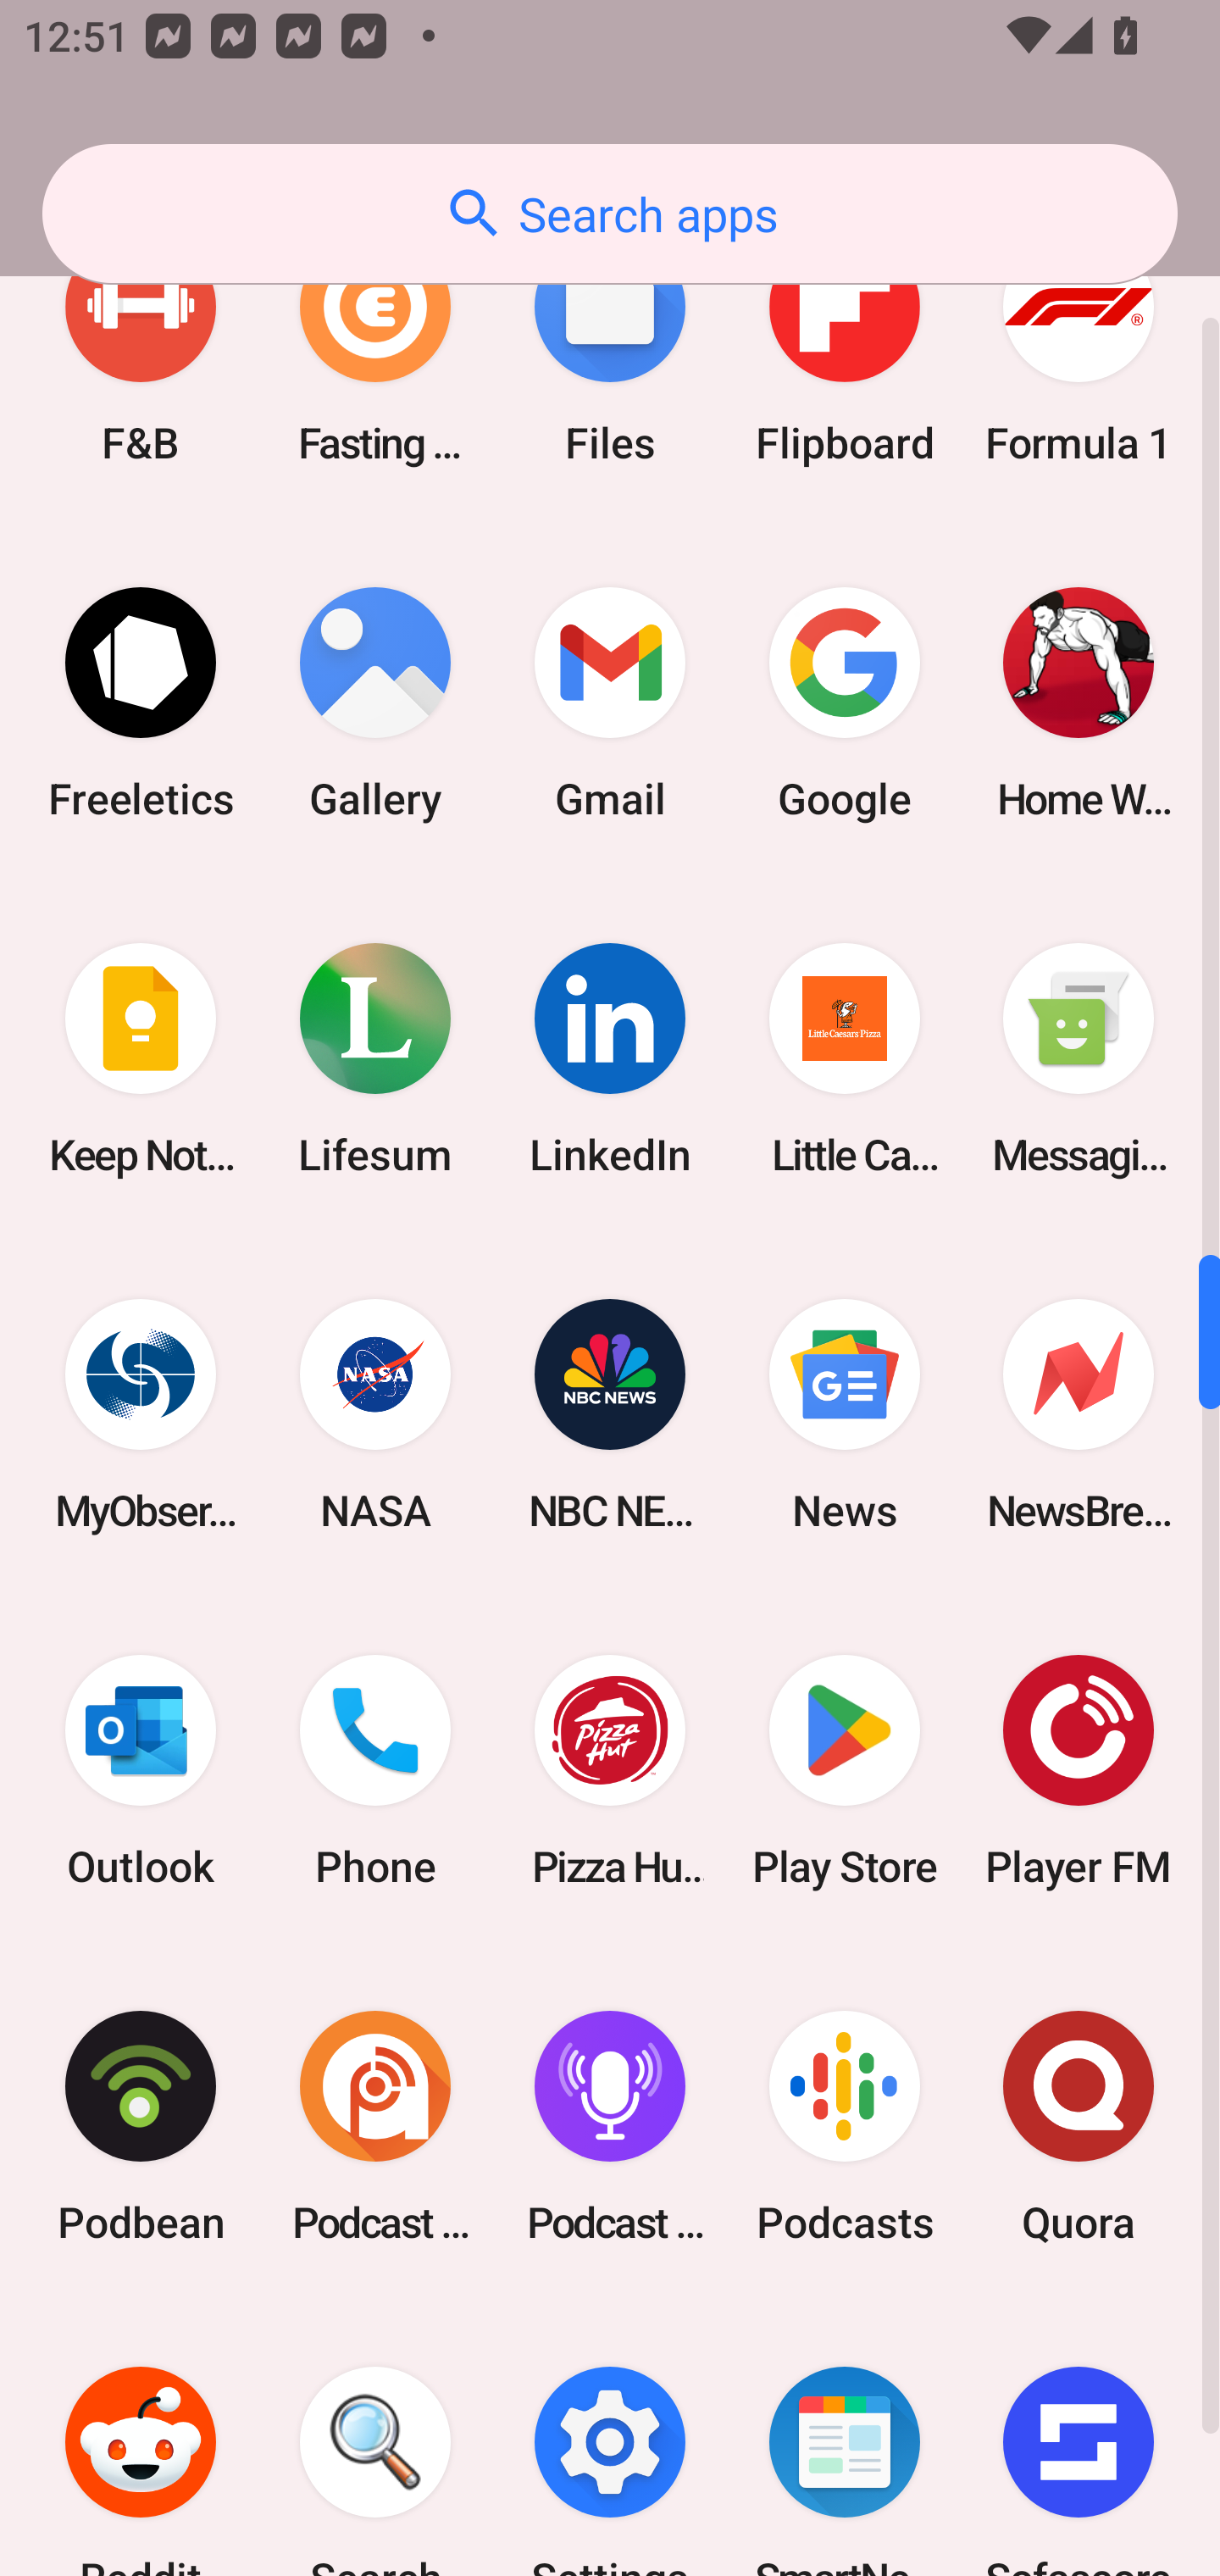  Describe the element at coordinates (375, 1413) in the screenshot. I see `NASA` at that location.